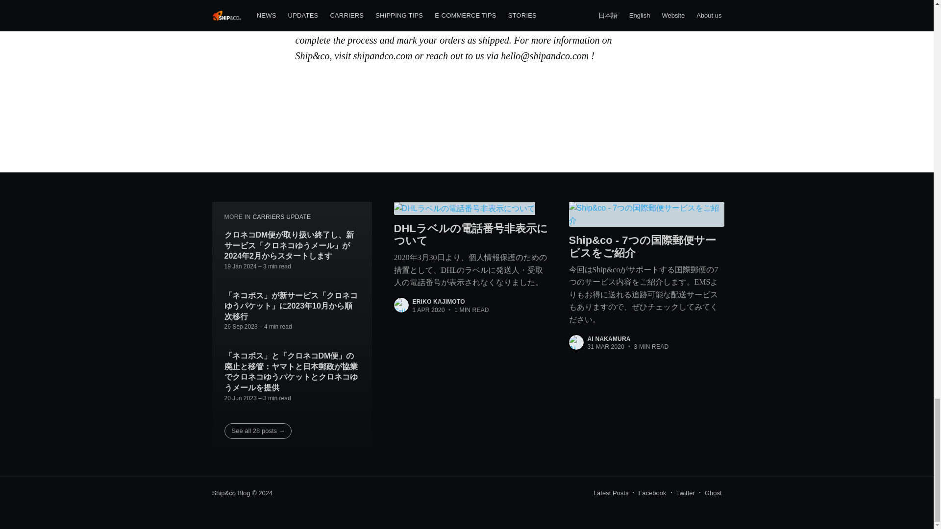 This screenshot has width=941, height=529. What do you see at coordinates (609, 338) in the screenshot?
I see `AI NAKAMURA` at bounding box center [609, 338].